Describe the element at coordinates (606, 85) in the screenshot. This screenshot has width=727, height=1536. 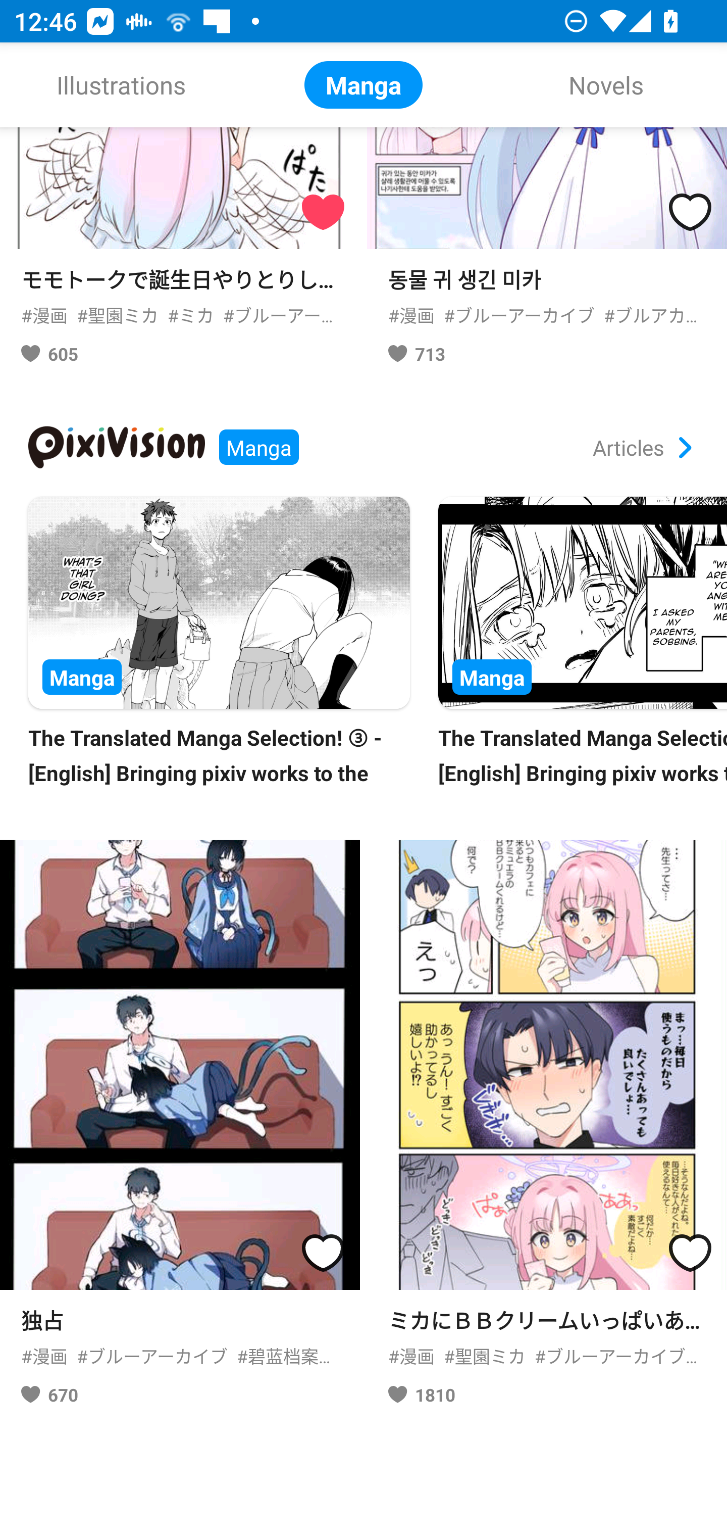
I see `Novels` at that location.